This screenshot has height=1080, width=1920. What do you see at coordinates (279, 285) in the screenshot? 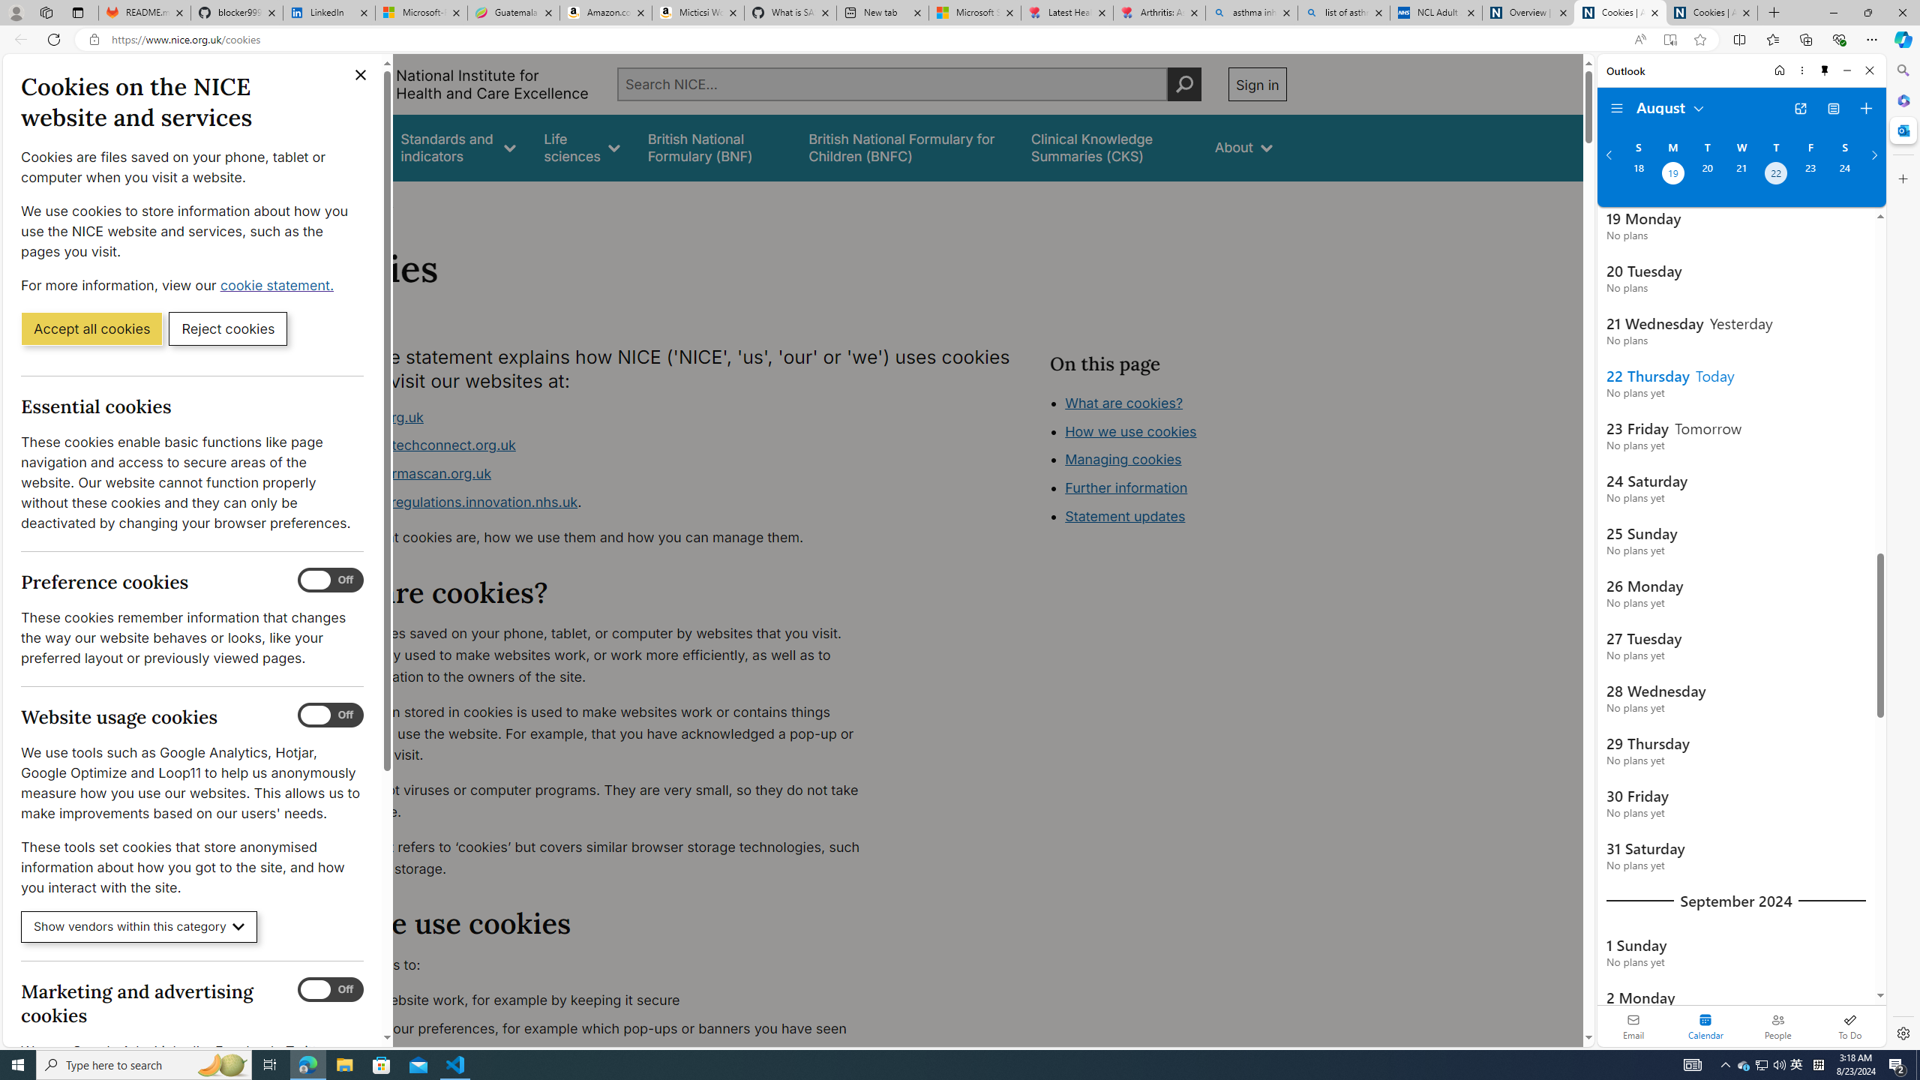
I see `cookie statement. (Opens in a new window)` at bounding box center [279, 285].